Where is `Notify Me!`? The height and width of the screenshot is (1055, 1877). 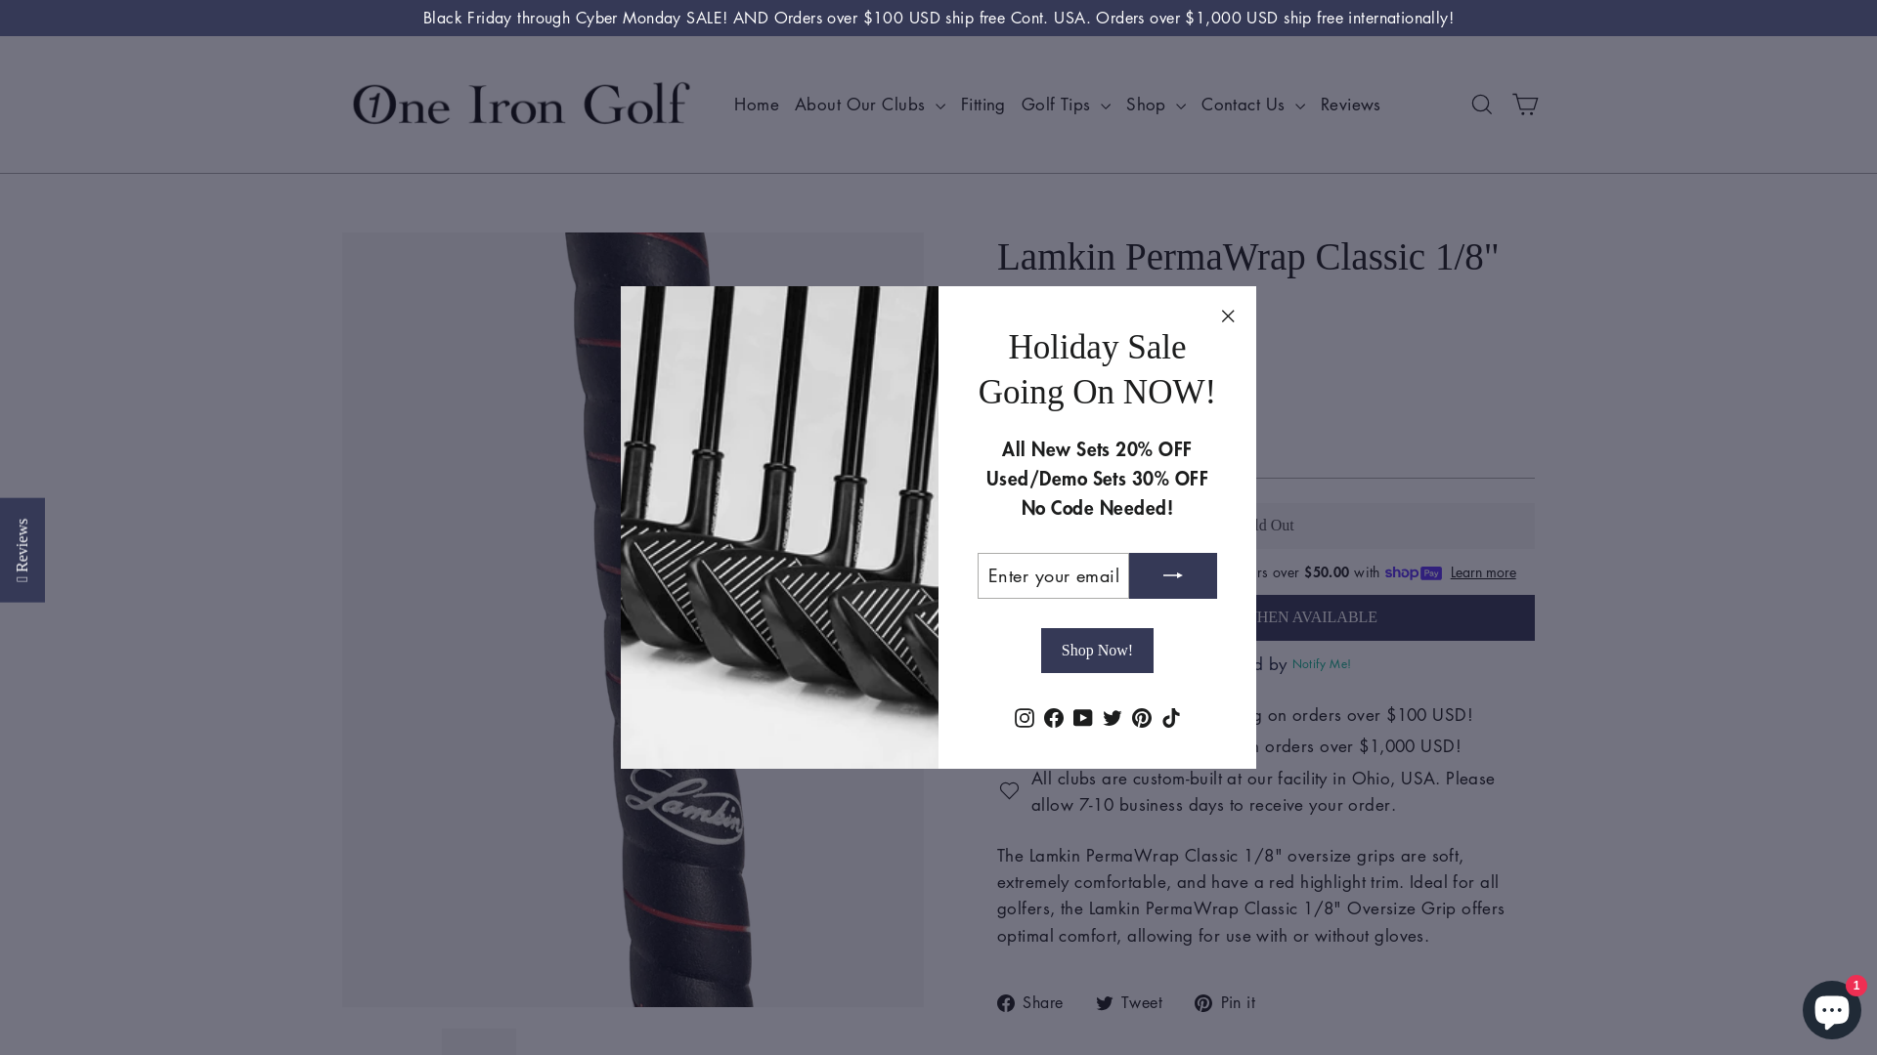 Notify Me! is located at coordinates (1319, 664).